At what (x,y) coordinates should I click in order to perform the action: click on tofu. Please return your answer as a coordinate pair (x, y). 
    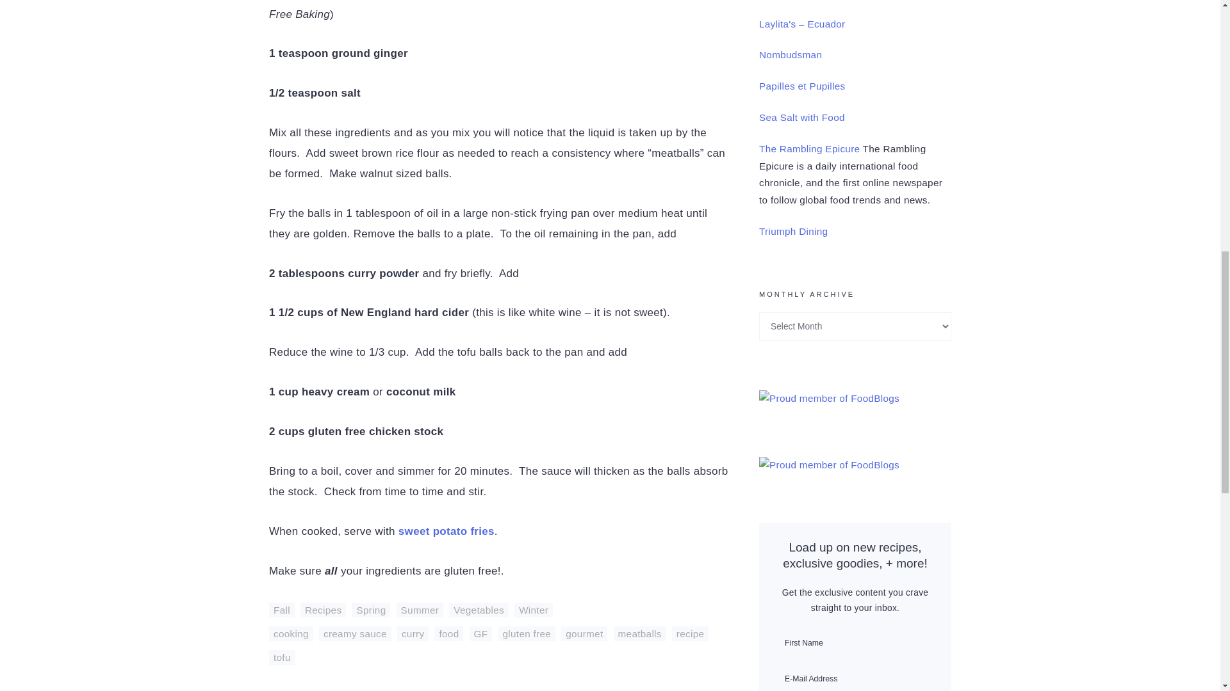
    Looking at the image, I should click on (282, 657).